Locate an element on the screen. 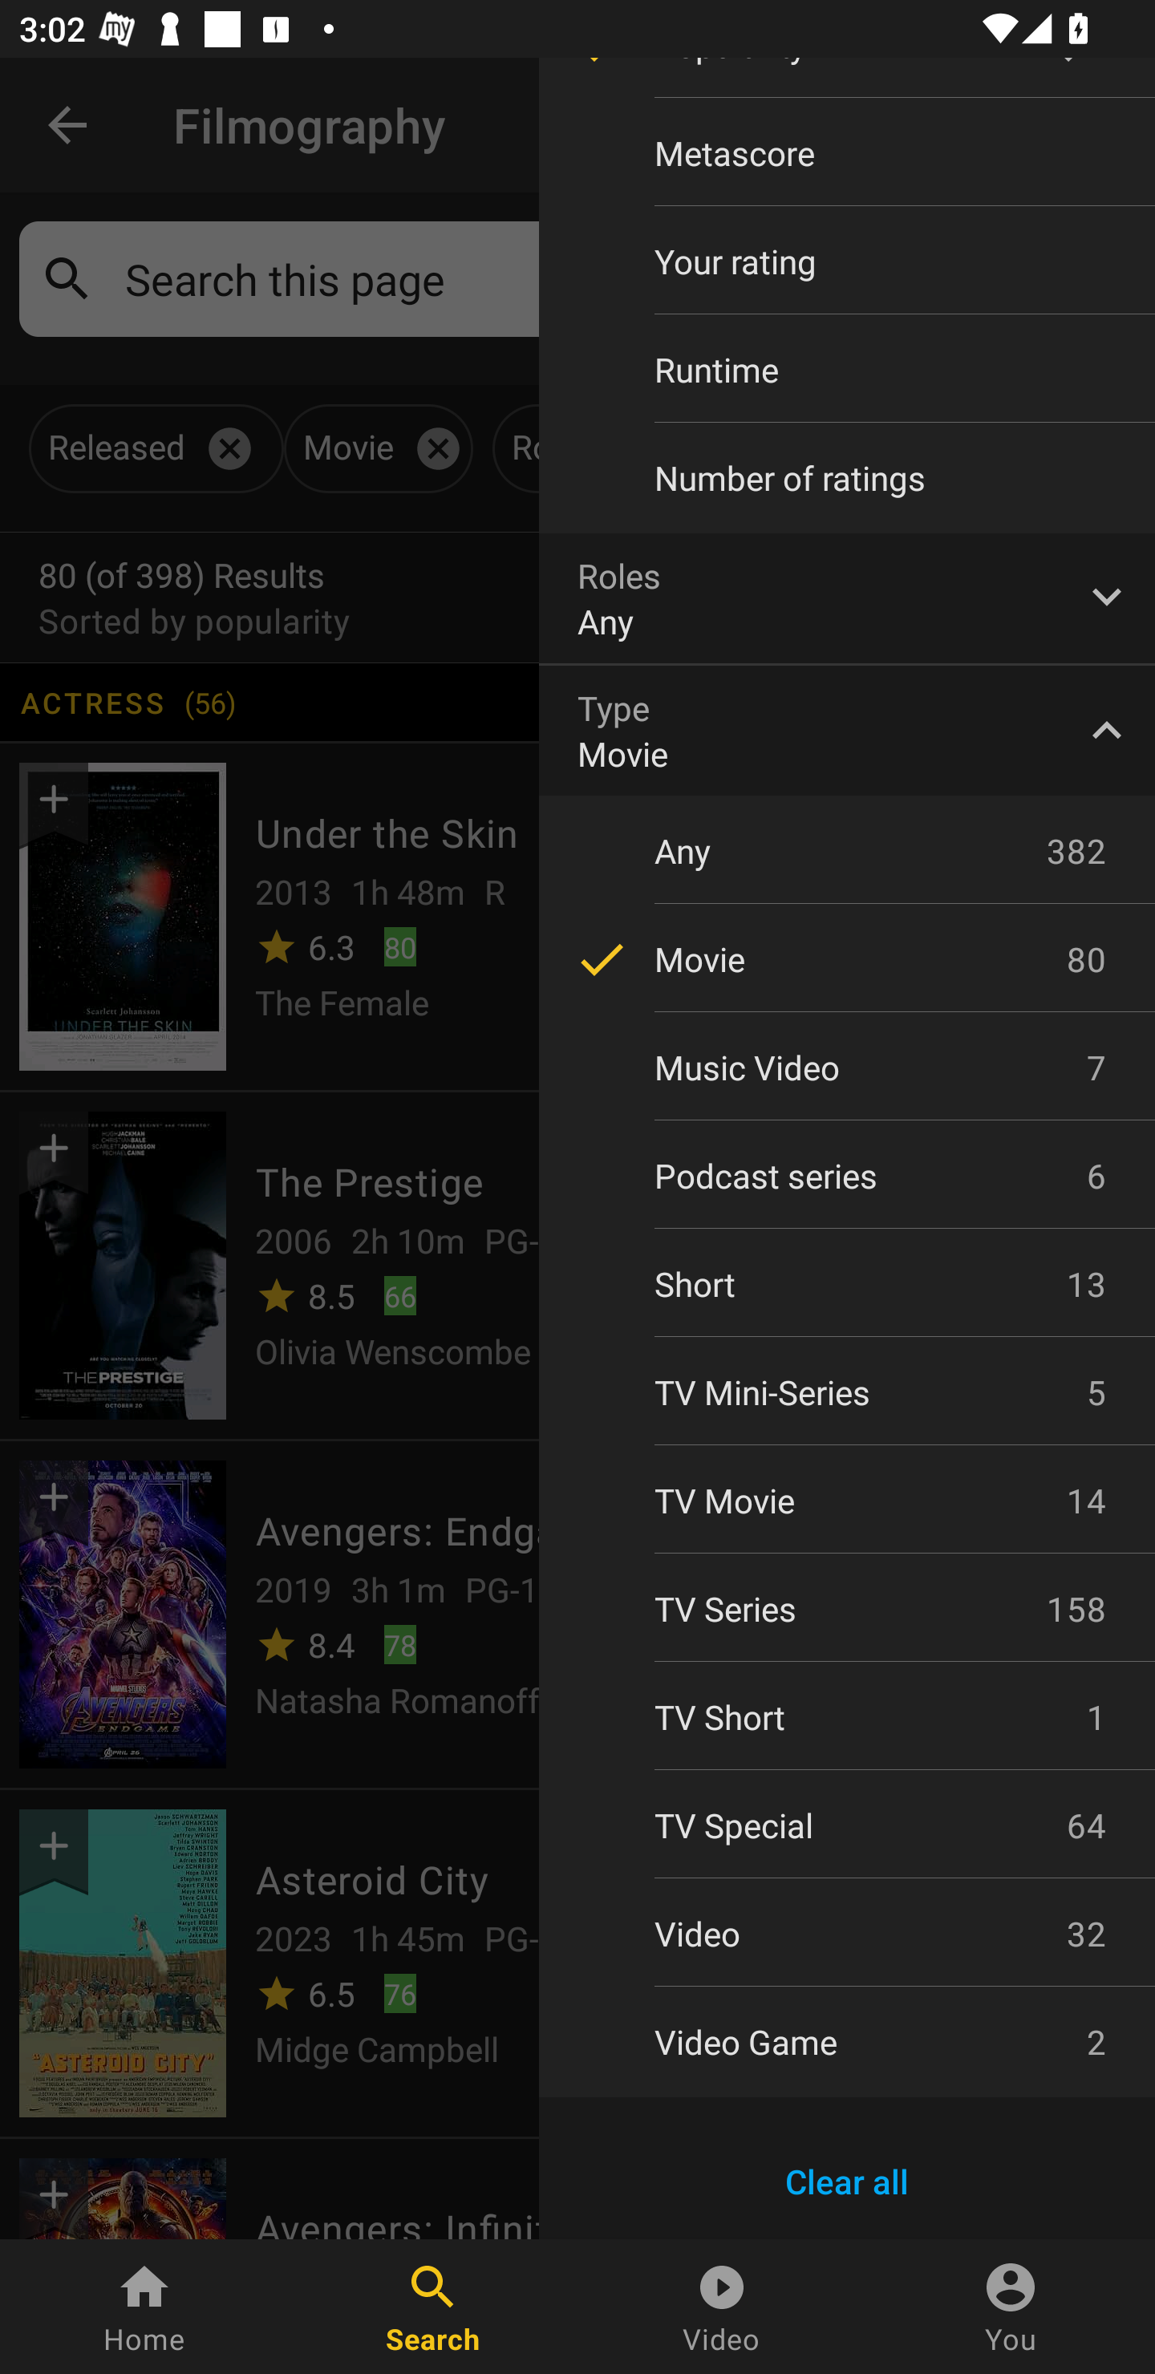 Image resolution: width=1155 pixels, height=2374 pixels. Clear all is located at coordinates (847, 2182).